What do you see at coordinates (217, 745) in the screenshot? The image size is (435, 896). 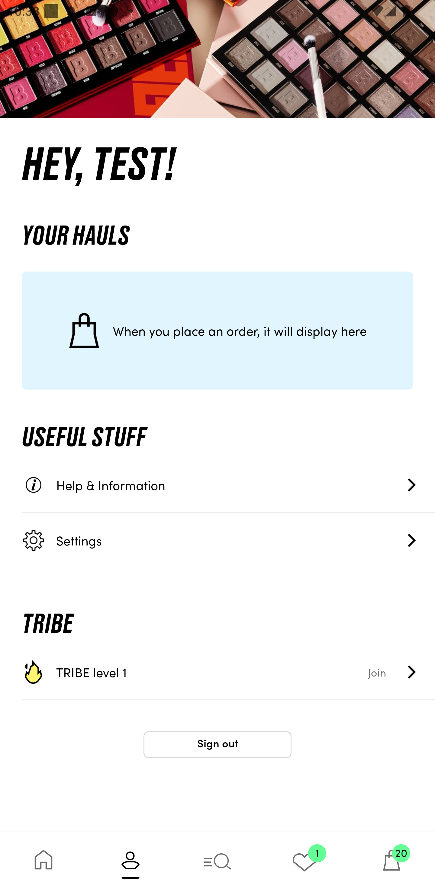 I see `Sign out` at bounding box center [217, 745].